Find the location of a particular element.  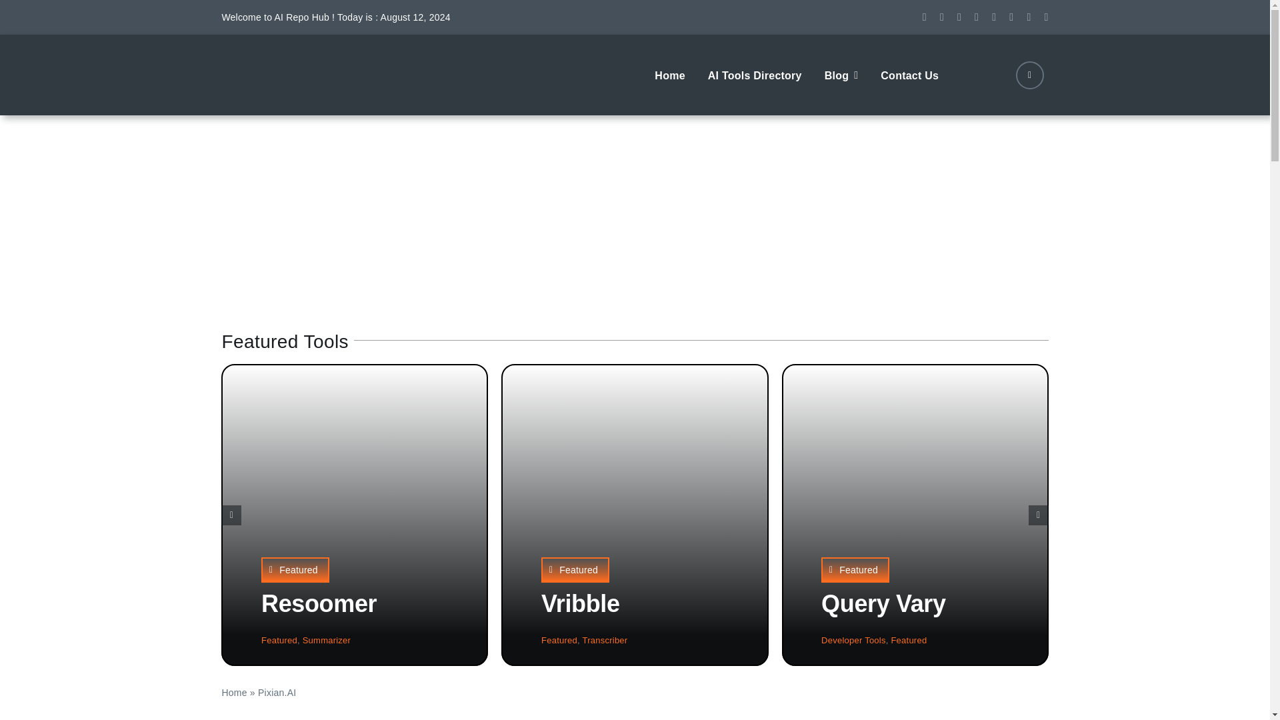

Featured is located at coordinates (295, 569).